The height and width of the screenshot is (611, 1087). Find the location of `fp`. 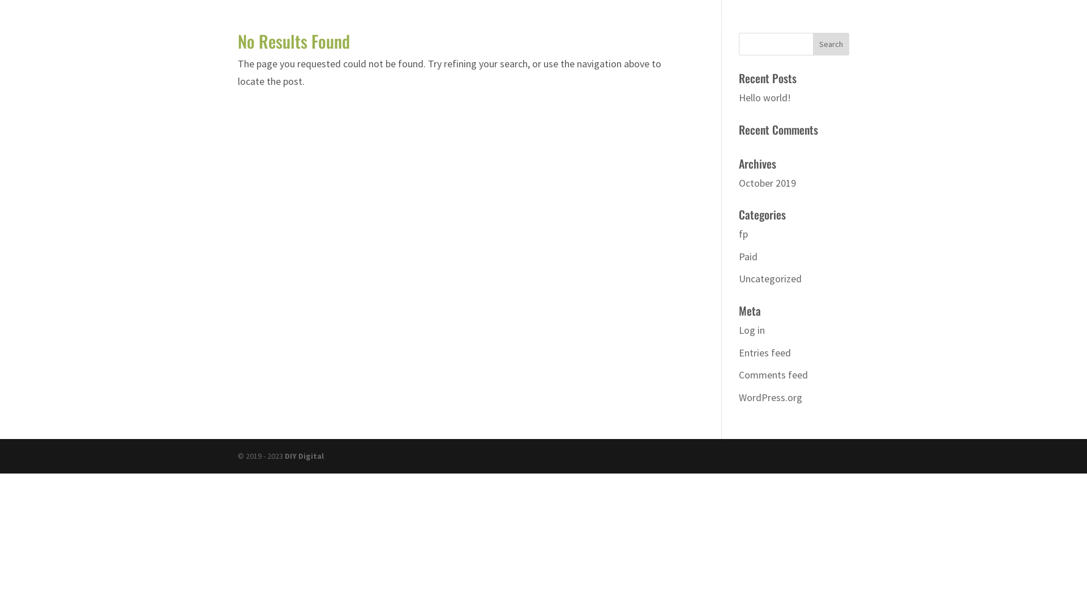

fp is located at coordinates (743, 234).